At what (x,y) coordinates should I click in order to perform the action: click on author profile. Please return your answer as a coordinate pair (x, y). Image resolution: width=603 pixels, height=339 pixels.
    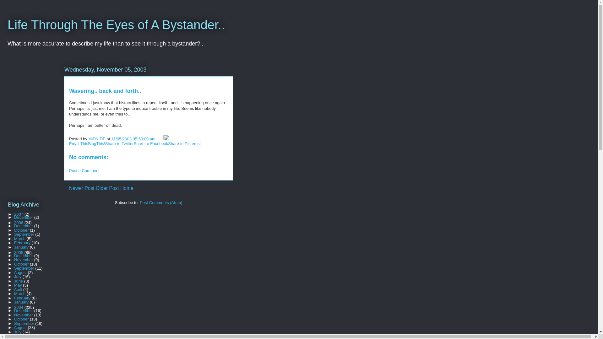
    Looking at the image, I should click on (97, 139).